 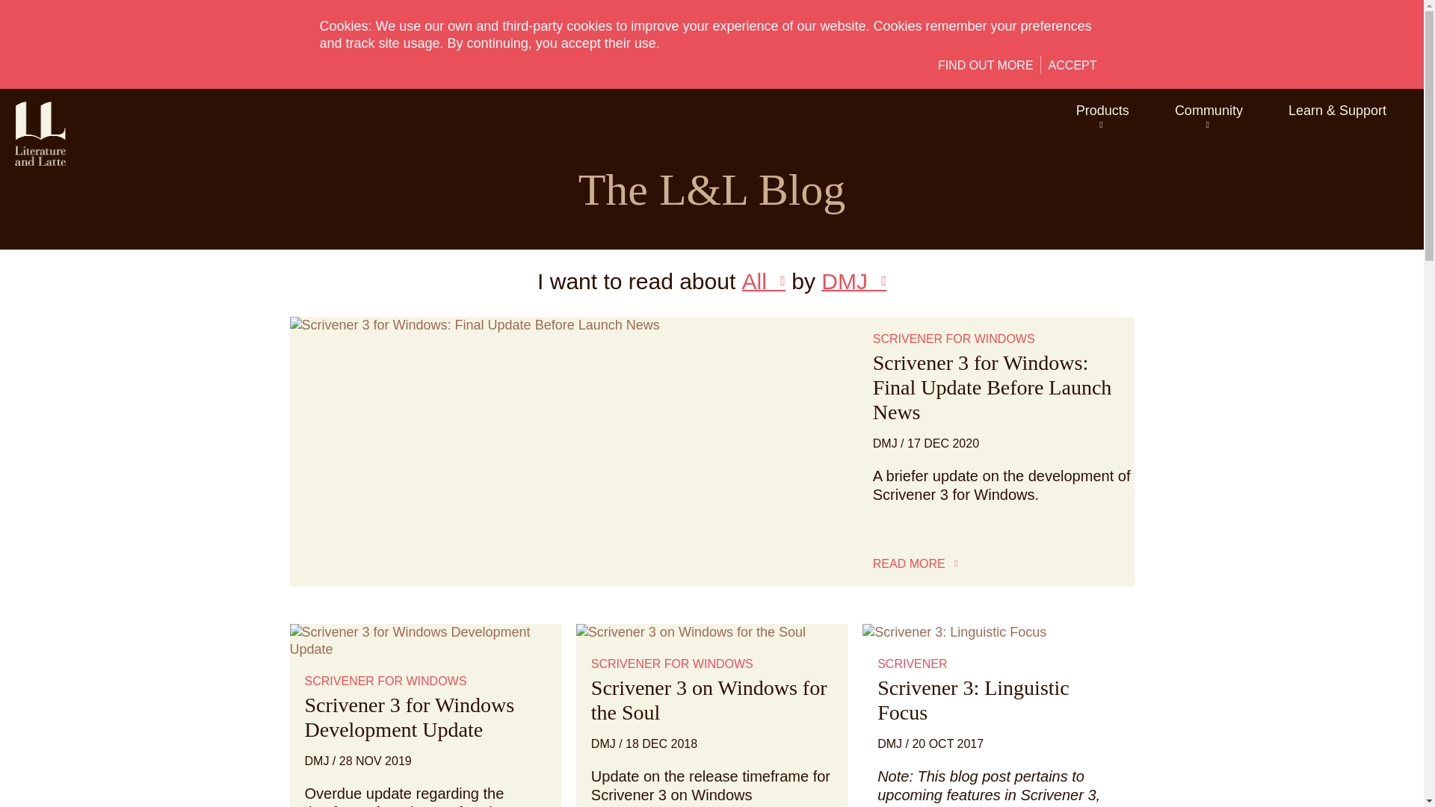 I want to click on ACCEPT, so click(x=1073, y=66).